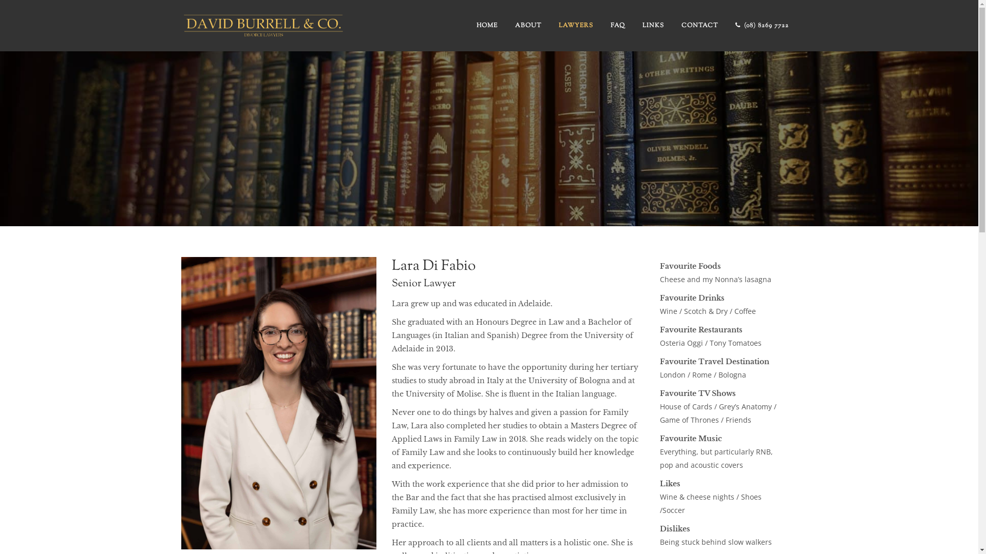 Image resolution: width=986 pixels, height=554 pixels. What do you see at coordinates (528, 26) in the screenshot?
I see `ABOUT` at bounding box center [528, 26].